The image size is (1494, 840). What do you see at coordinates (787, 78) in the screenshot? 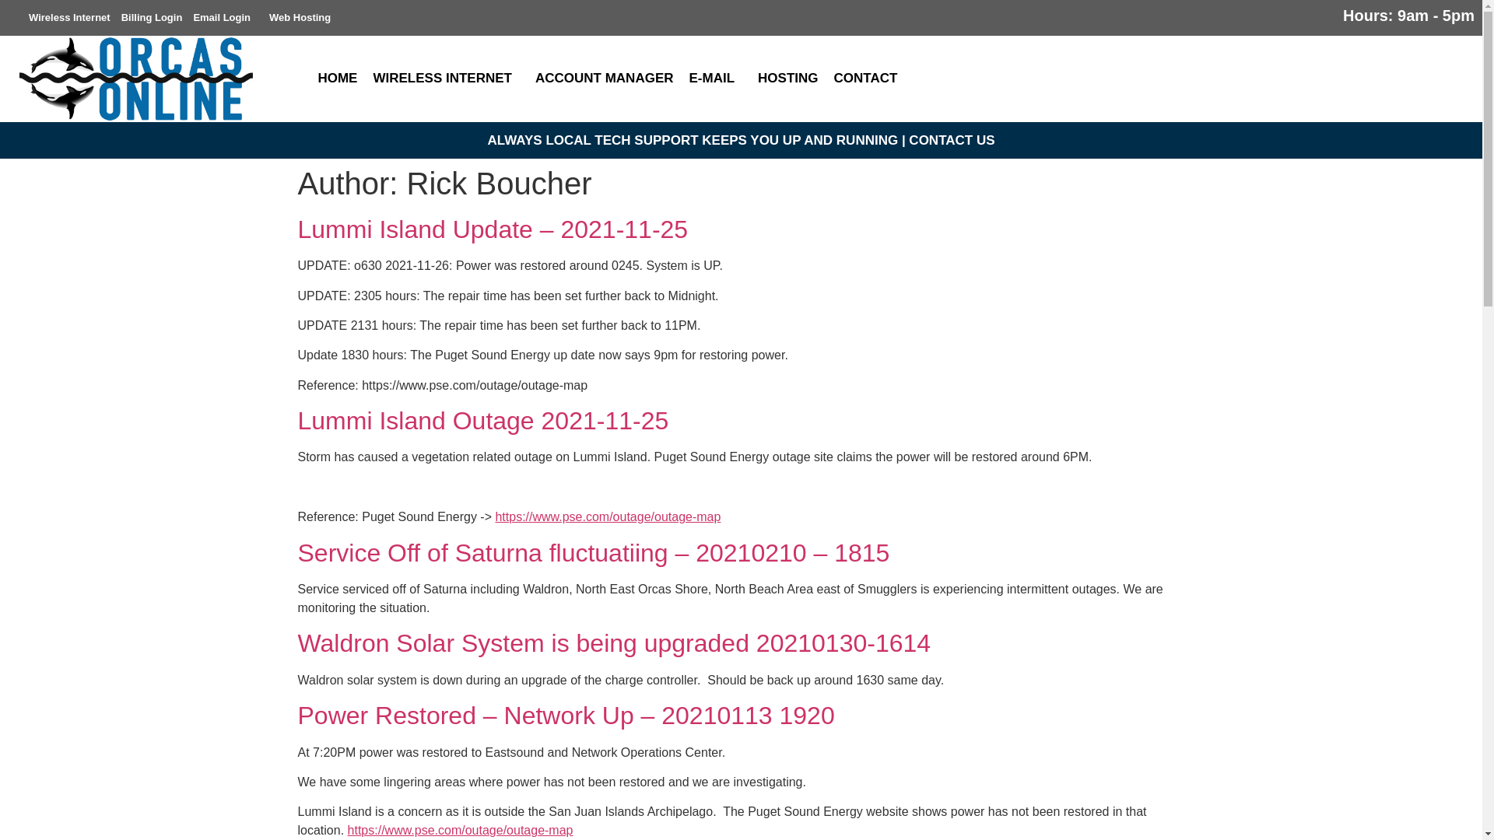
I see `HOSTING` at bounding box center [787, 78].